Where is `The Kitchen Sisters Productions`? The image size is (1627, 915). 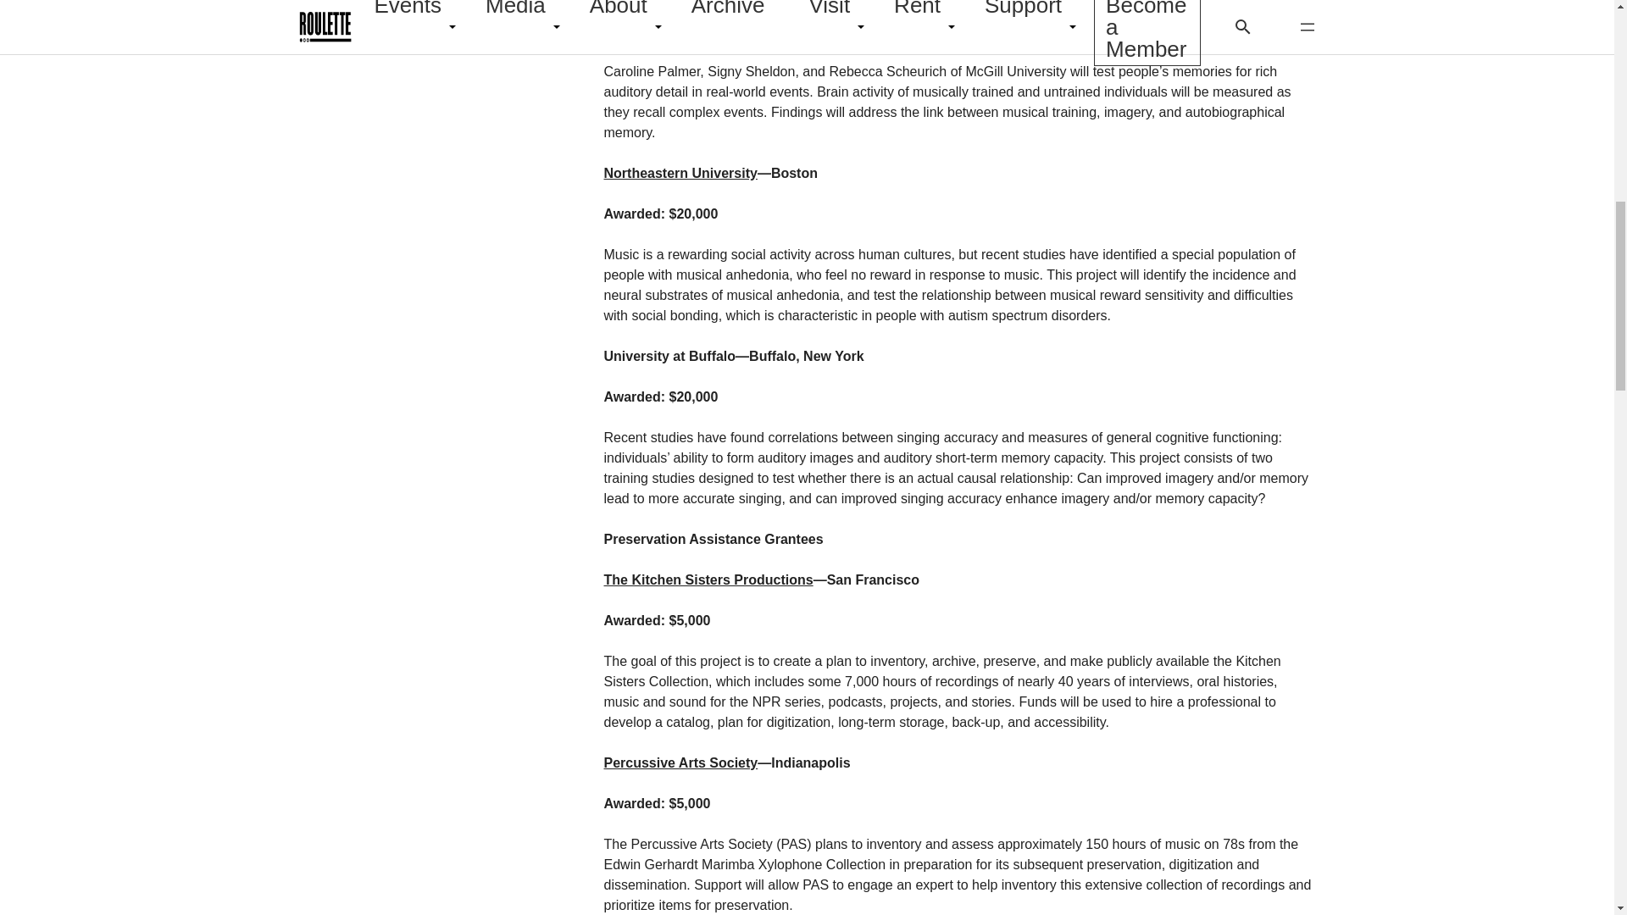
The Kitchen Sisters Productions is located at coordinates (708, 579).